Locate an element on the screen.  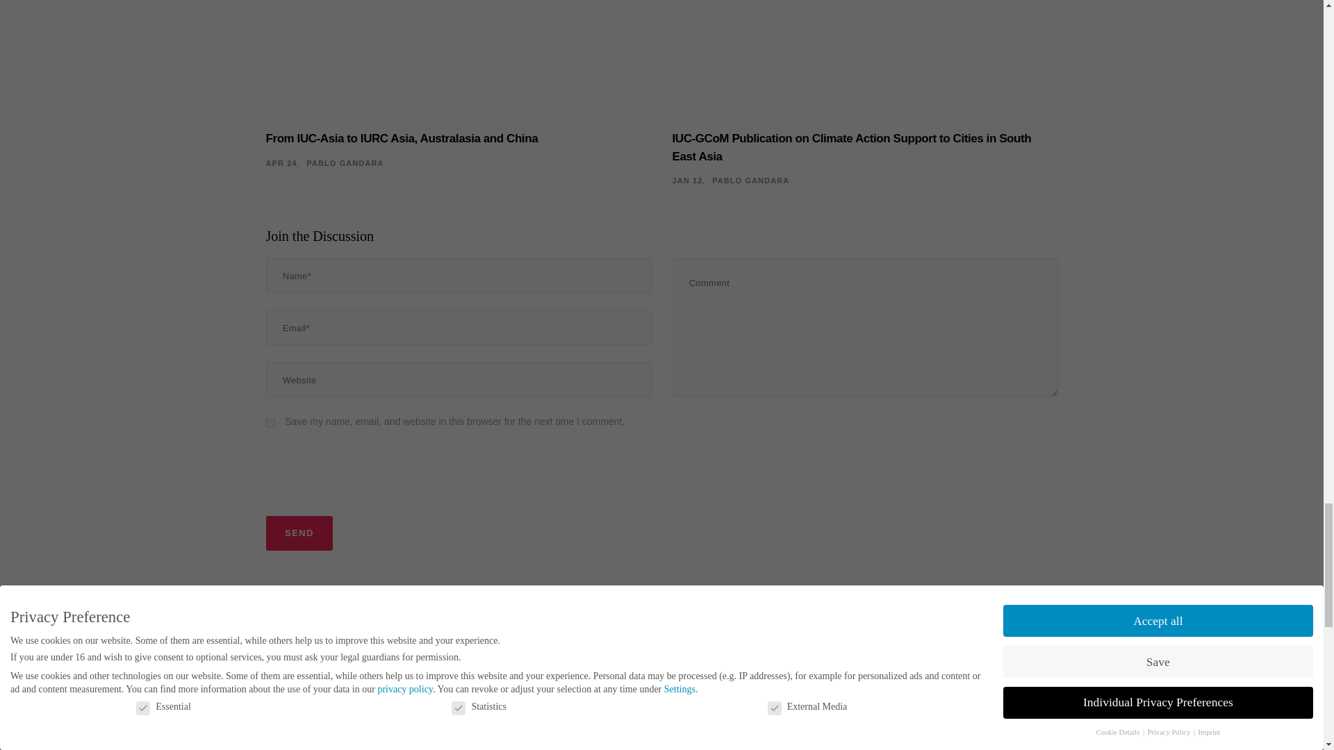
Posts by Pablo Gandara is located at coordinates (345, 162).